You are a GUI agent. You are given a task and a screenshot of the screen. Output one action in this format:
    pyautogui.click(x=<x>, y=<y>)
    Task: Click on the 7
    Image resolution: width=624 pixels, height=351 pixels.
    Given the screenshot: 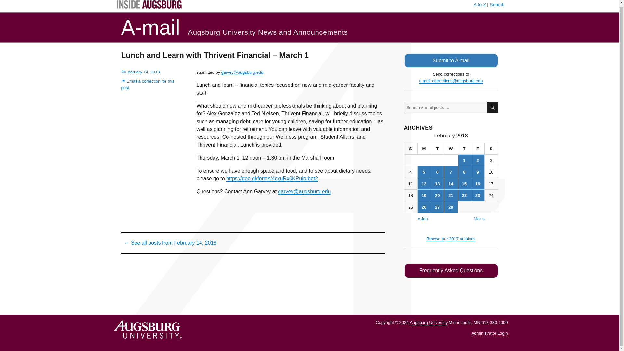 What is the action you would take?
    pyautogui.click(x=451, y=172)
    